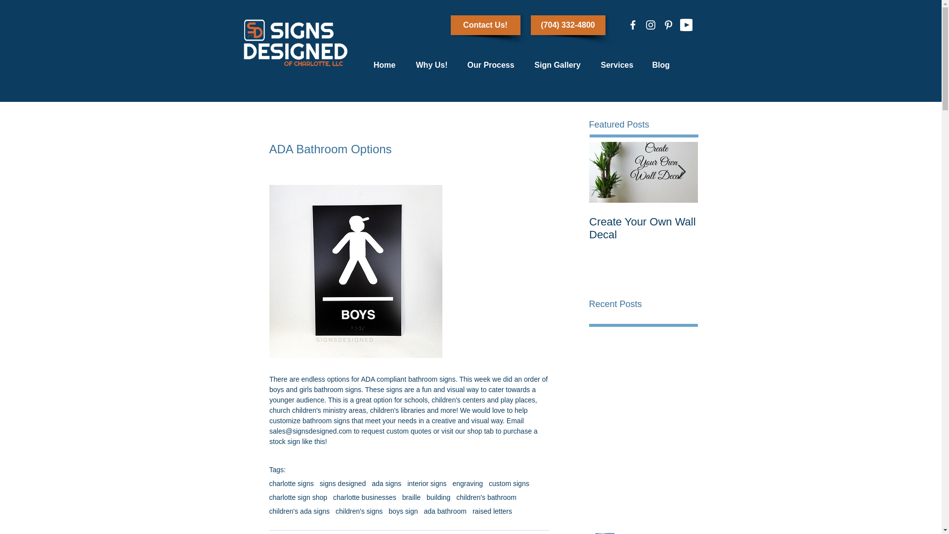 This screenshot has width=949, height=534. I want to click on Services, so click(617, 65).